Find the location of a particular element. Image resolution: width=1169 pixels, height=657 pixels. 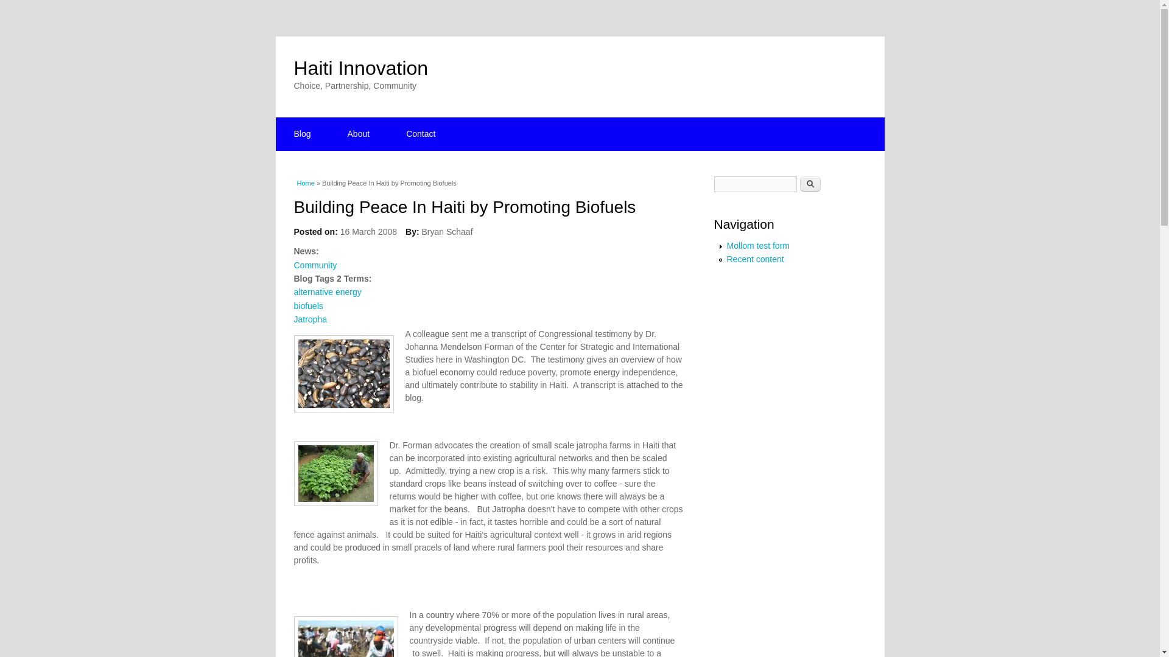

Blog is located at coordinates (301, 134).